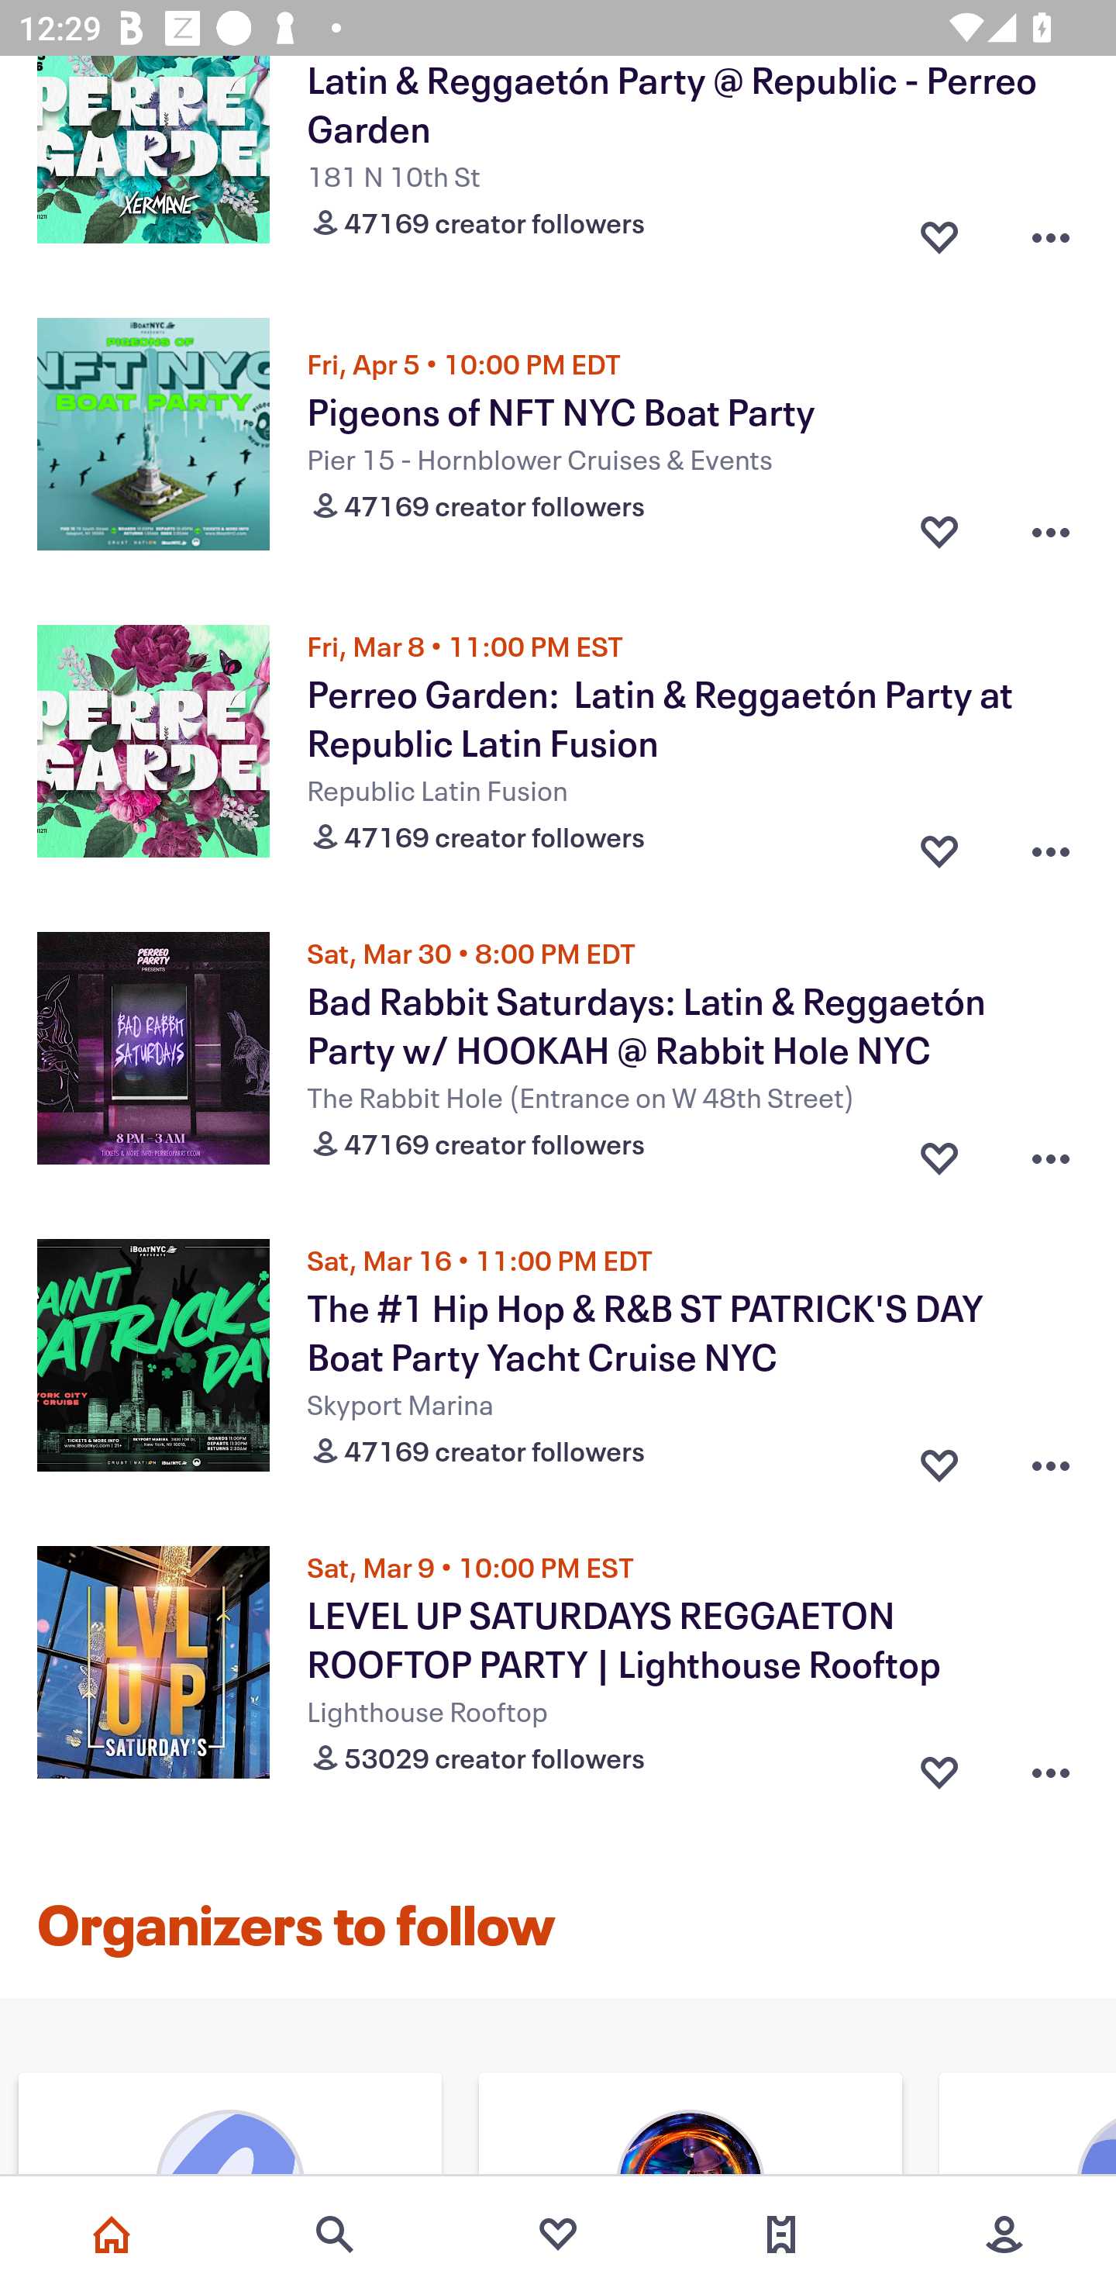 This screenshot has height=2295, width=1116. What do you see at coordinates (781, 2235) in the screenshot?
I see `Tickets` at bounding box center [781, 2235].